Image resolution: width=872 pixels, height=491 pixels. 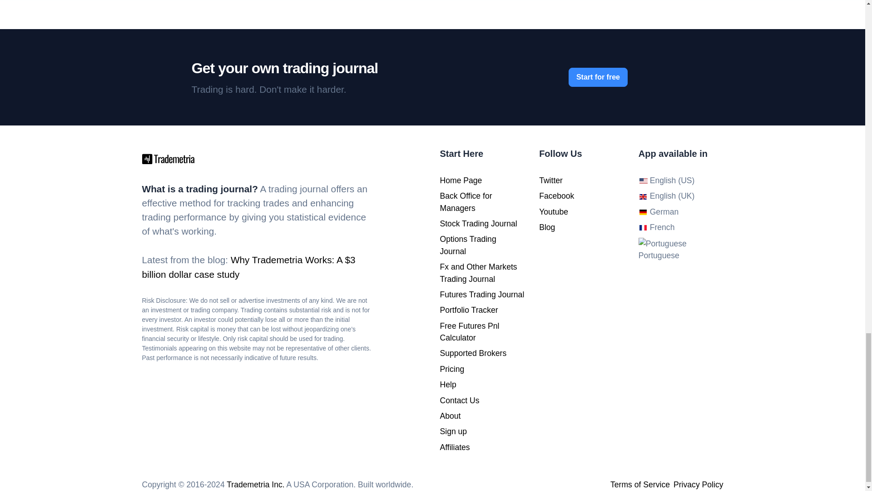 I want to click on Home Page, so click(x=461, y=180).